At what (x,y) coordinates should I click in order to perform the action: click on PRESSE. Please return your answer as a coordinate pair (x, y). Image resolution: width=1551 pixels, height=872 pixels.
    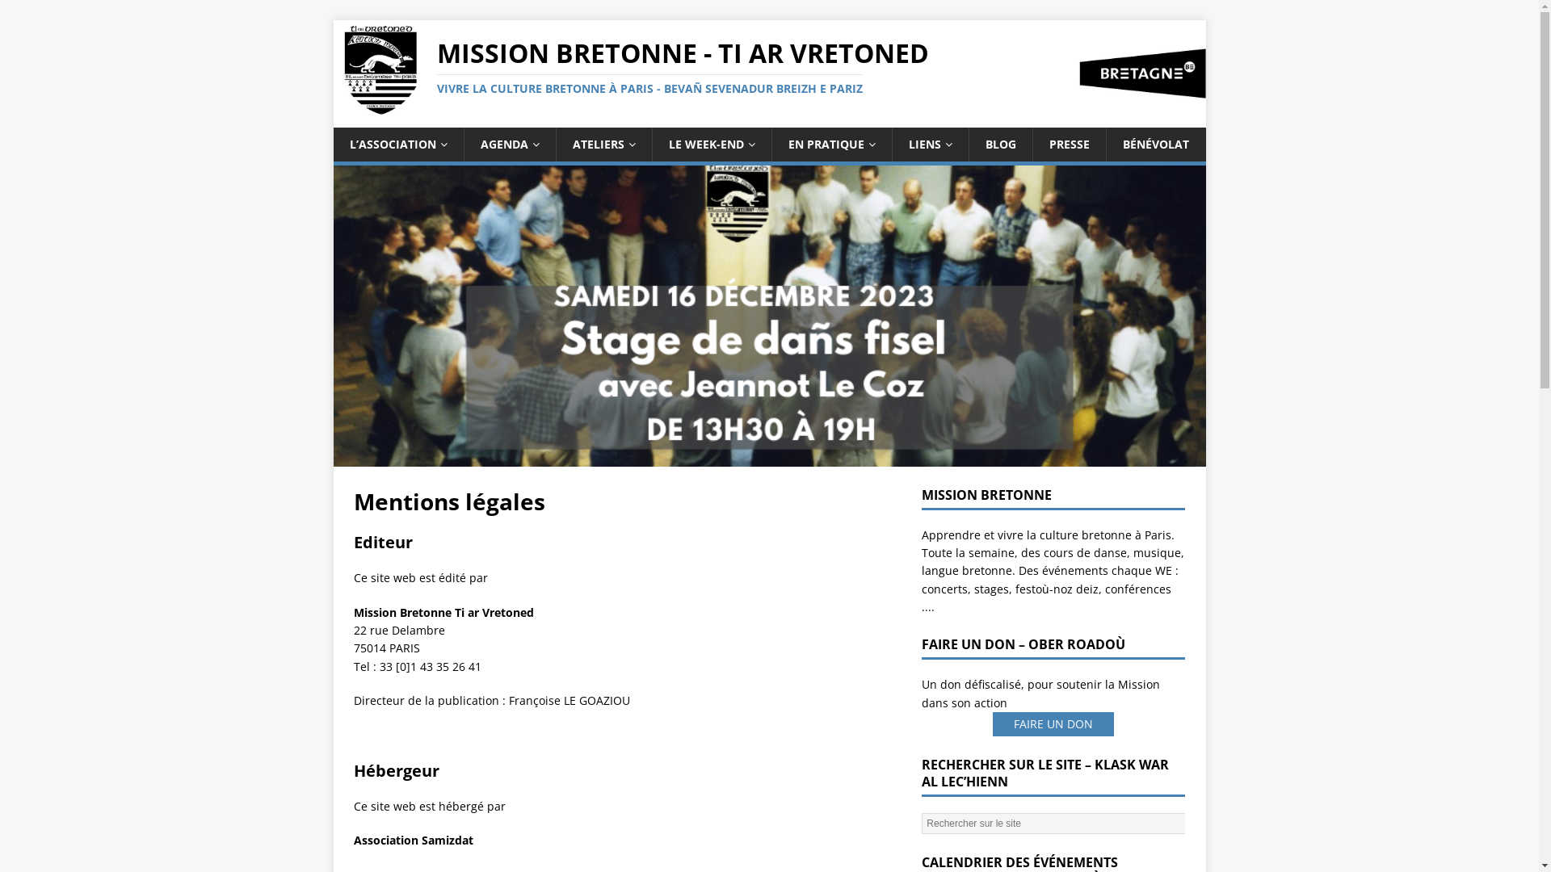
    Looking at the image, I should click on (1070, 145).